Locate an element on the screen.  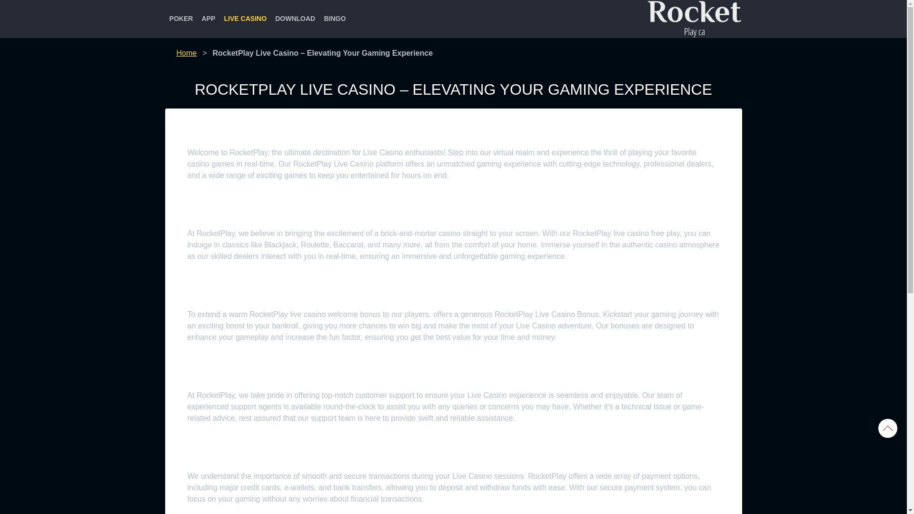
APP is located at coordinates (208, 19).